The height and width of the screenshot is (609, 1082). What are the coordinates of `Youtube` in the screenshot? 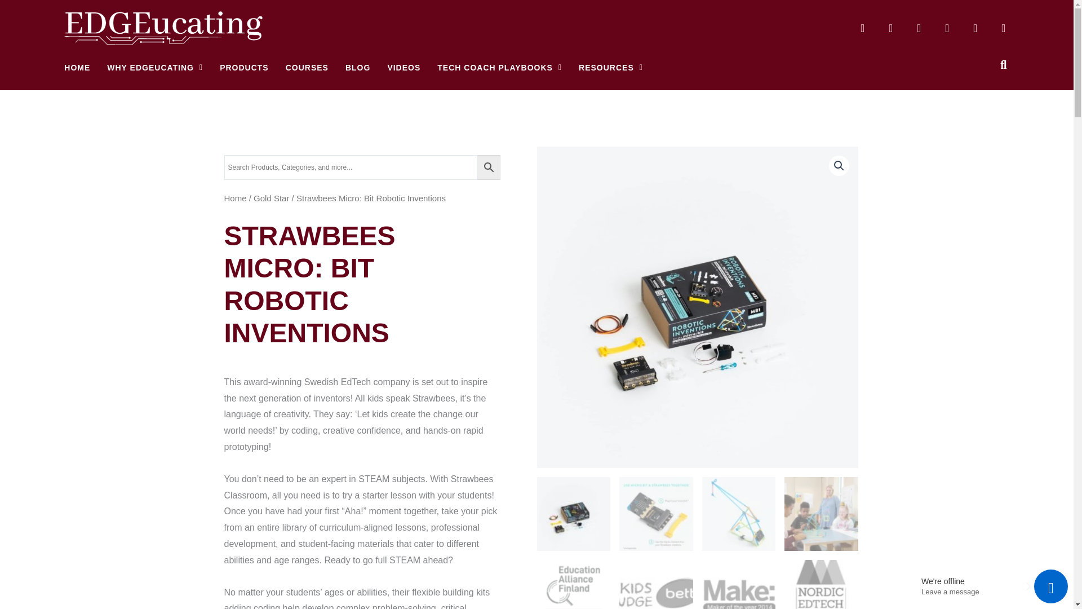 It's located at (862, 28).